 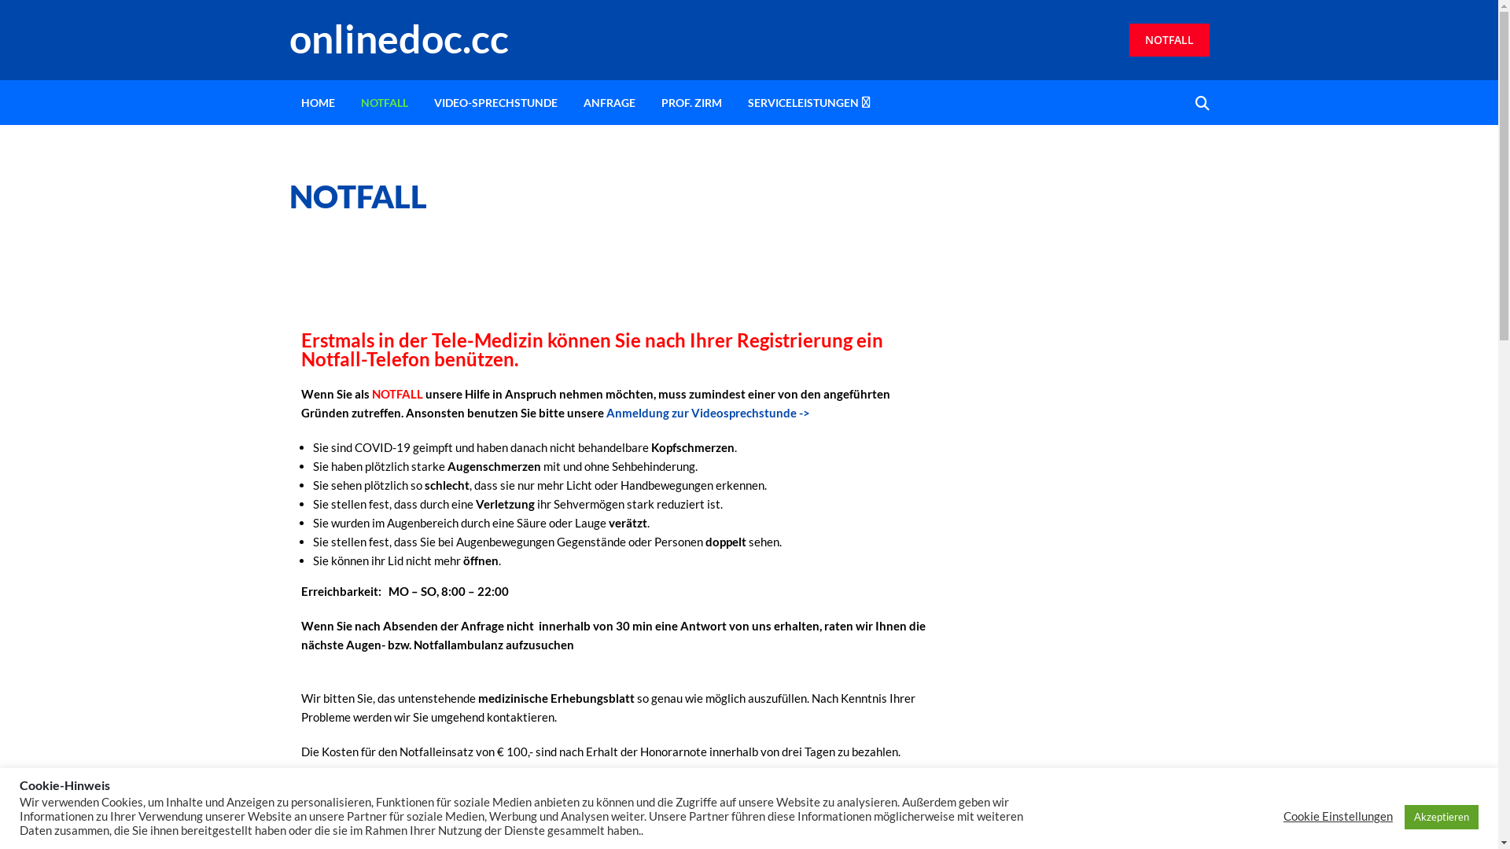 I want to click on Cookie Einstellungen, so click(x=1339, y=817).